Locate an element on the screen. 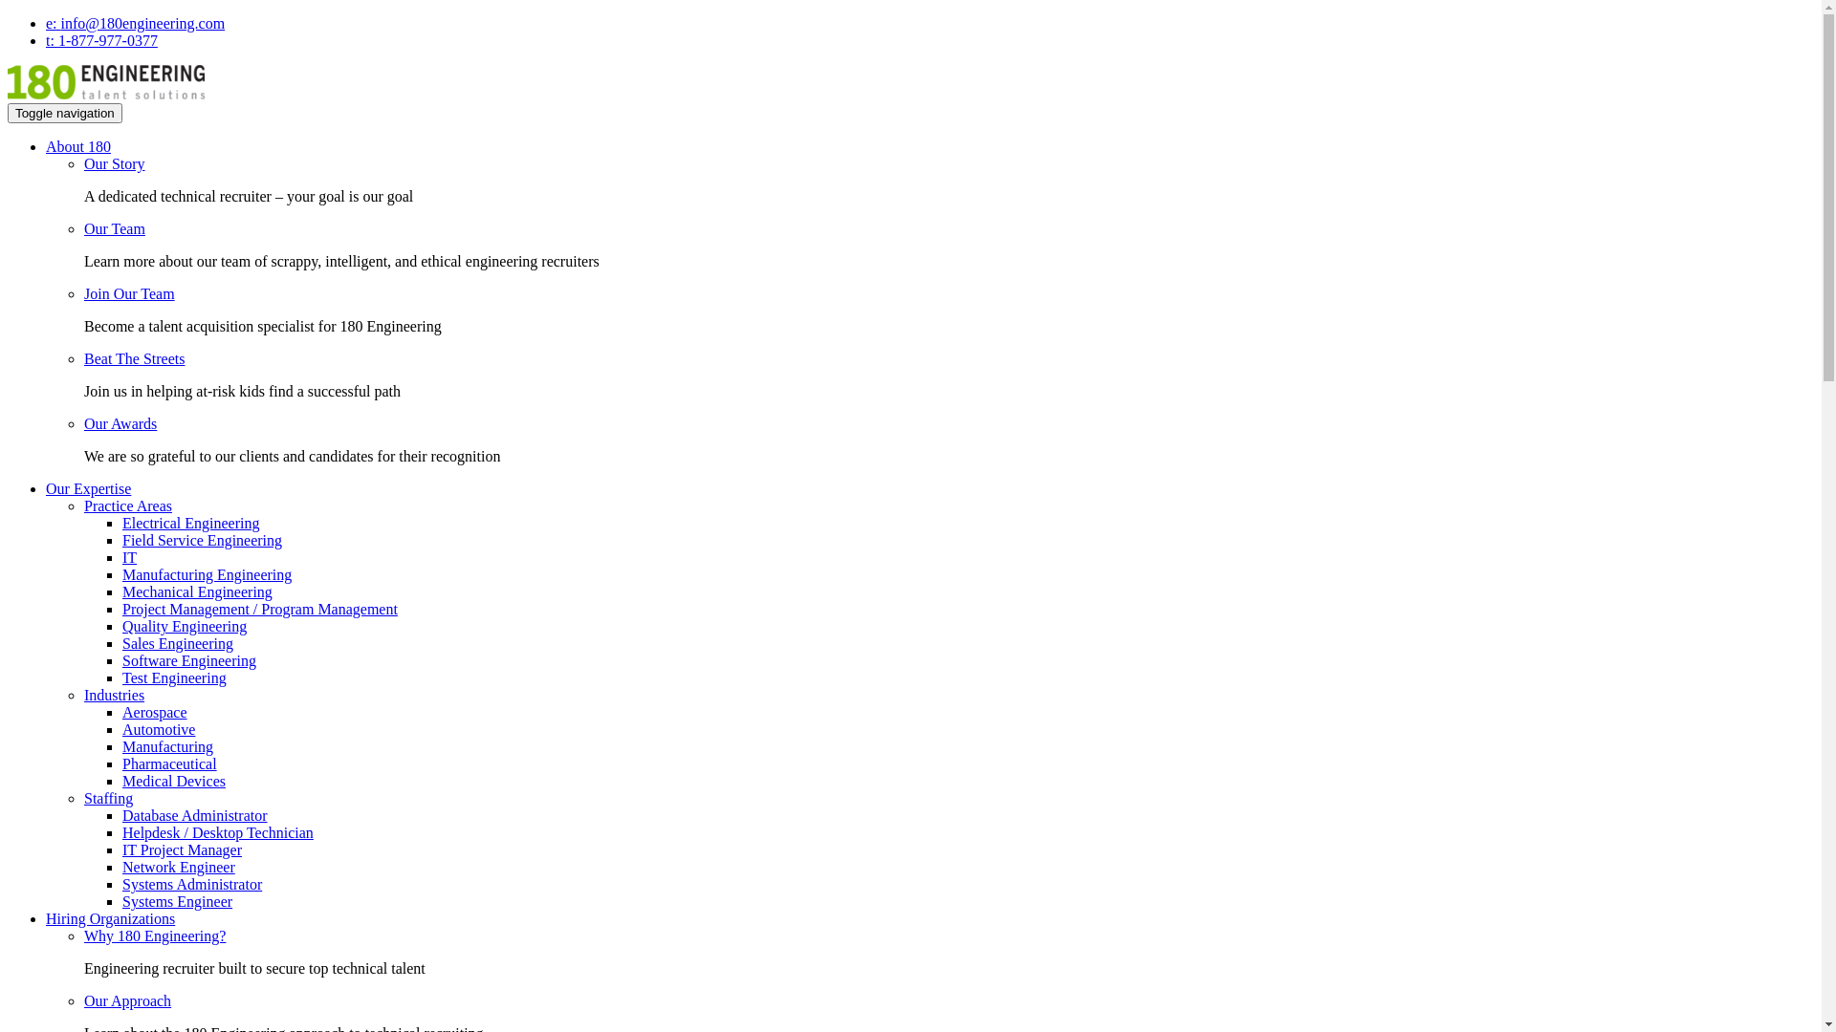 This screenshot has width=1836, height=1032. Our Team is located at coordinates (115, 229).